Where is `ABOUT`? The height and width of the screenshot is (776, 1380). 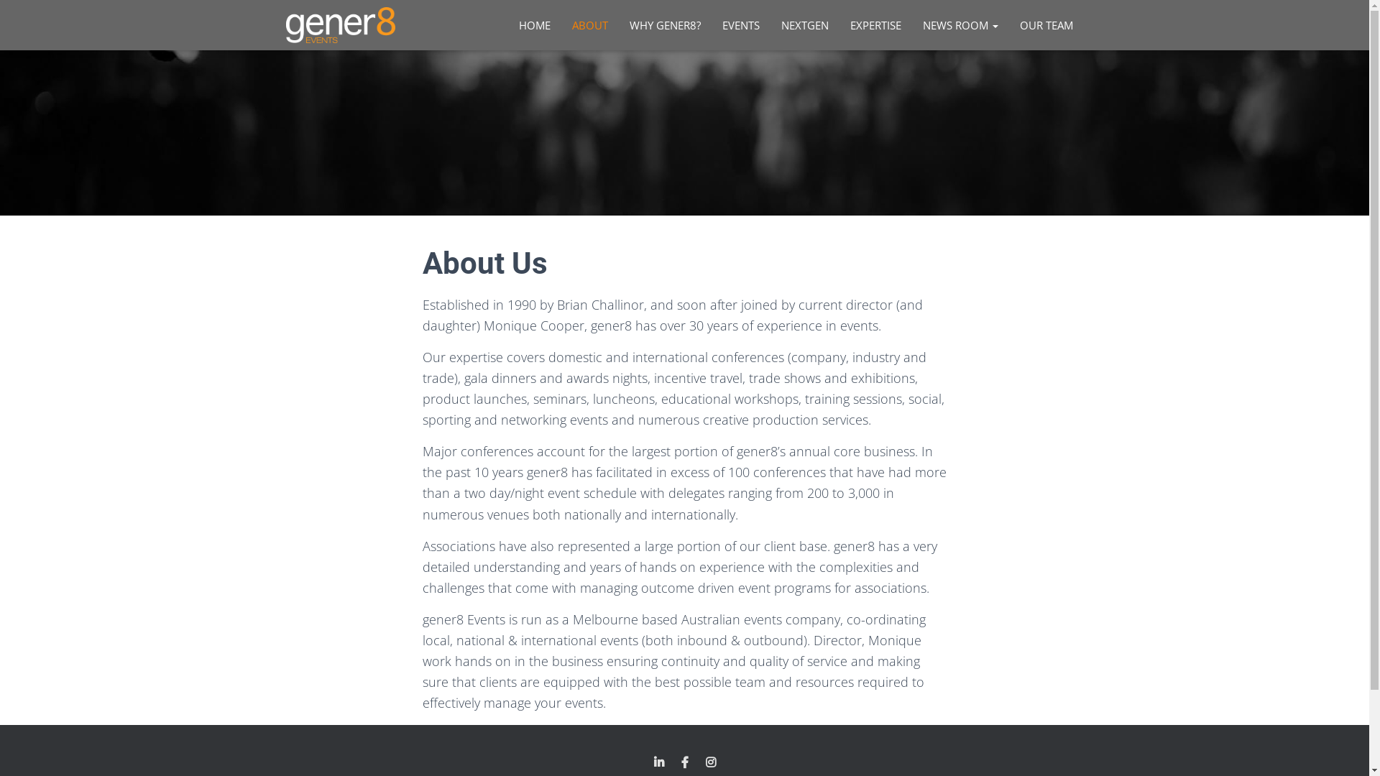 ABOUT is located at coordinates (589, 25).